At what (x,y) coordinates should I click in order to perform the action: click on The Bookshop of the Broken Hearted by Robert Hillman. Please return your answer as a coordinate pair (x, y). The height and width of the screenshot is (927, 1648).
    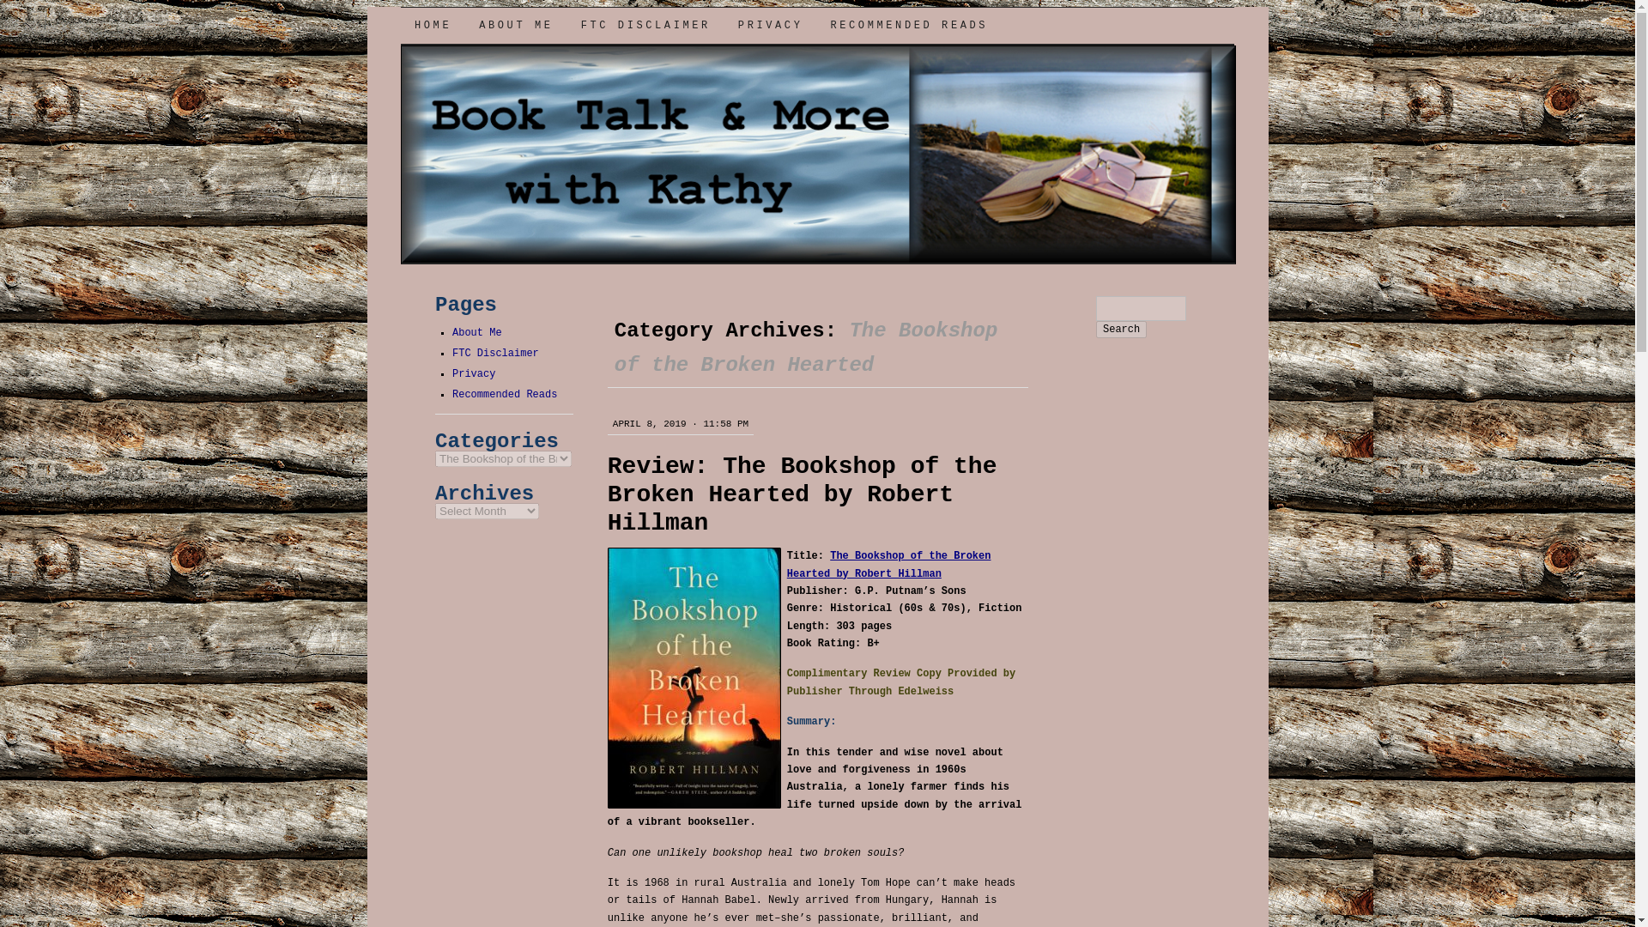
    Looking at the image, I should click on (889, 565).